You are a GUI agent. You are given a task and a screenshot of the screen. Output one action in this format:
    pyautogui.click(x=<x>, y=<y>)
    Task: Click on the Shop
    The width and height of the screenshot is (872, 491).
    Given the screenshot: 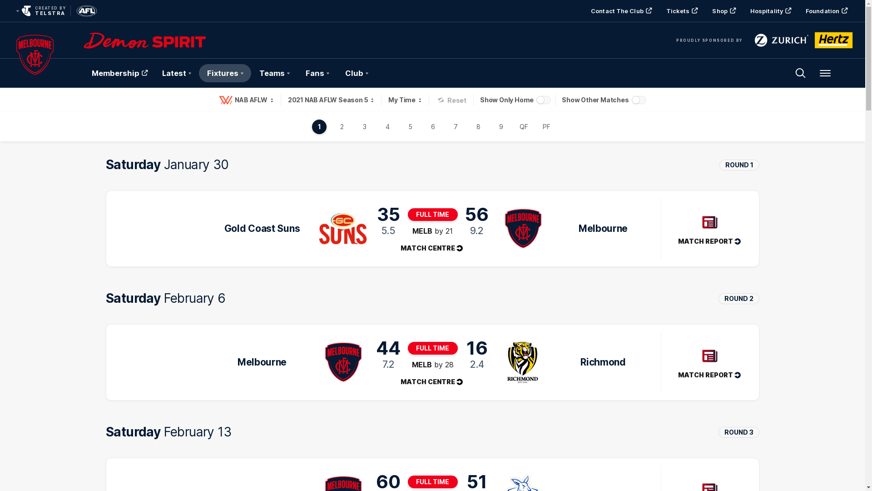 What is the action you would take?
    pyautogui.click(x=723, y=11)
    